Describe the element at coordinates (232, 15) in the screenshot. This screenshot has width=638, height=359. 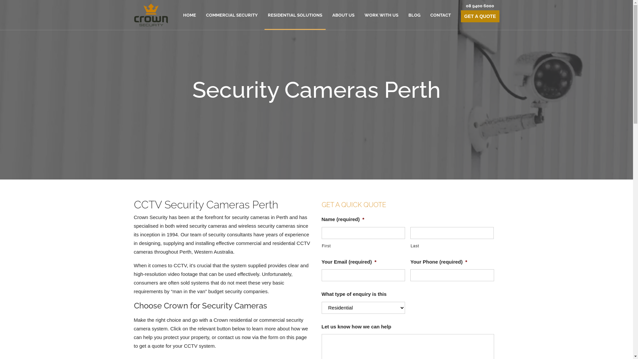
I see `COMMERCIAL SECURITY` at that location.